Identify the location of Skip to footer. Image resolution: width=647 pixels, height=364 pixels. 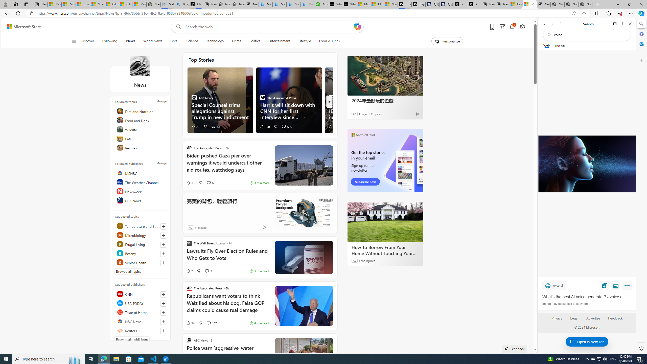
(21, 27).